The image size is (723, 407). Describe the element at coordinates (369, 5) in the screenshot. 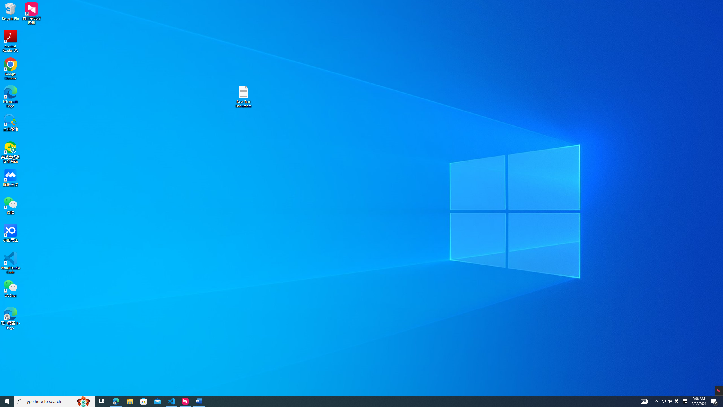

I see `Microsoft search` at that location.